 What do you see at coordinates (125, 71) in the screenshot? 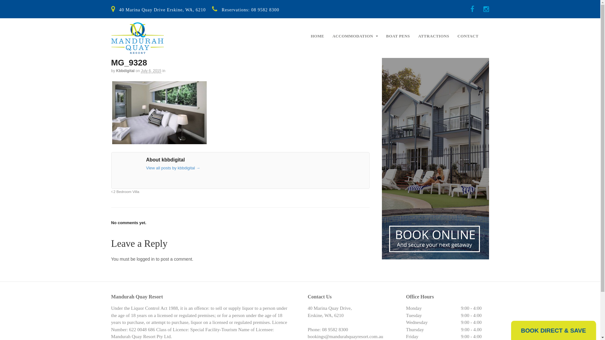
I see `Kbbdigital` at bounding box center [125, 71].